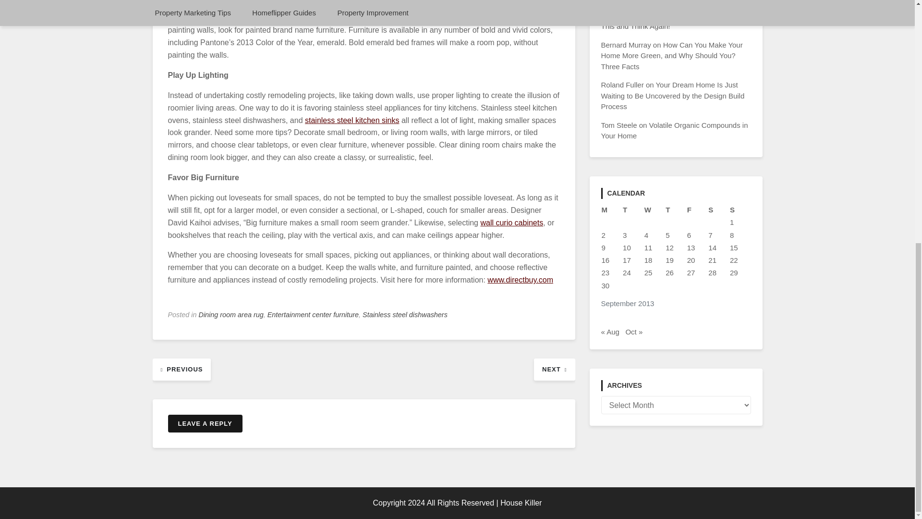 This screenshot has width=922, height=519. Describe the element at coordinates (674, 130) in the screenshot. I see `Volatile Organic Compounds in Your Home` at that location.